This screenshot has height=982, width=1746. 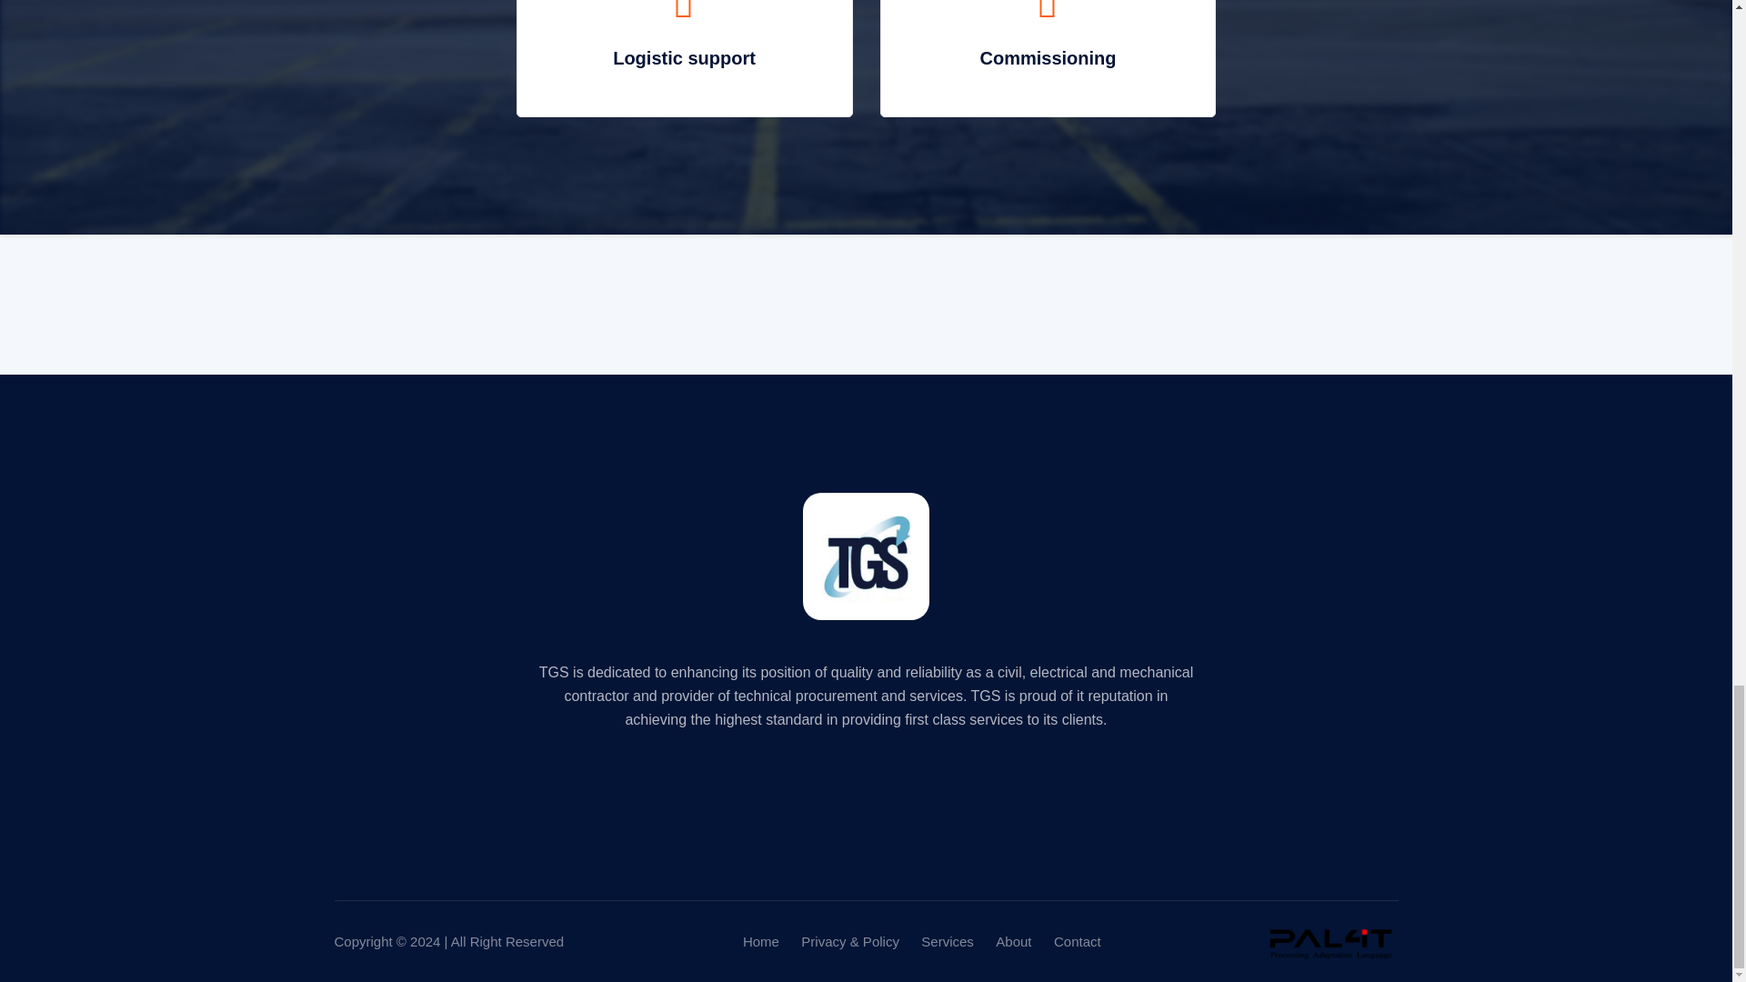 I want to click on Services, so click(x=948, y=942).